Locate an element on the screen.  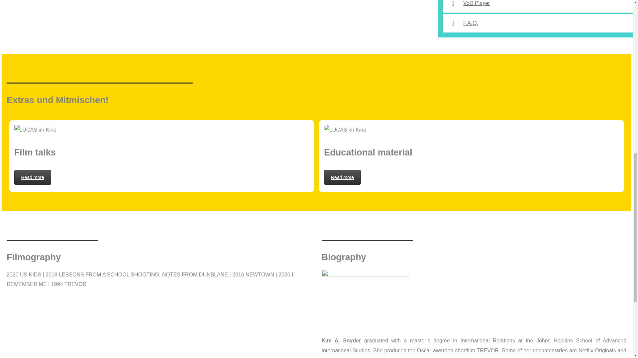
LUCAS im Kino is located at coordinates (345, 130).